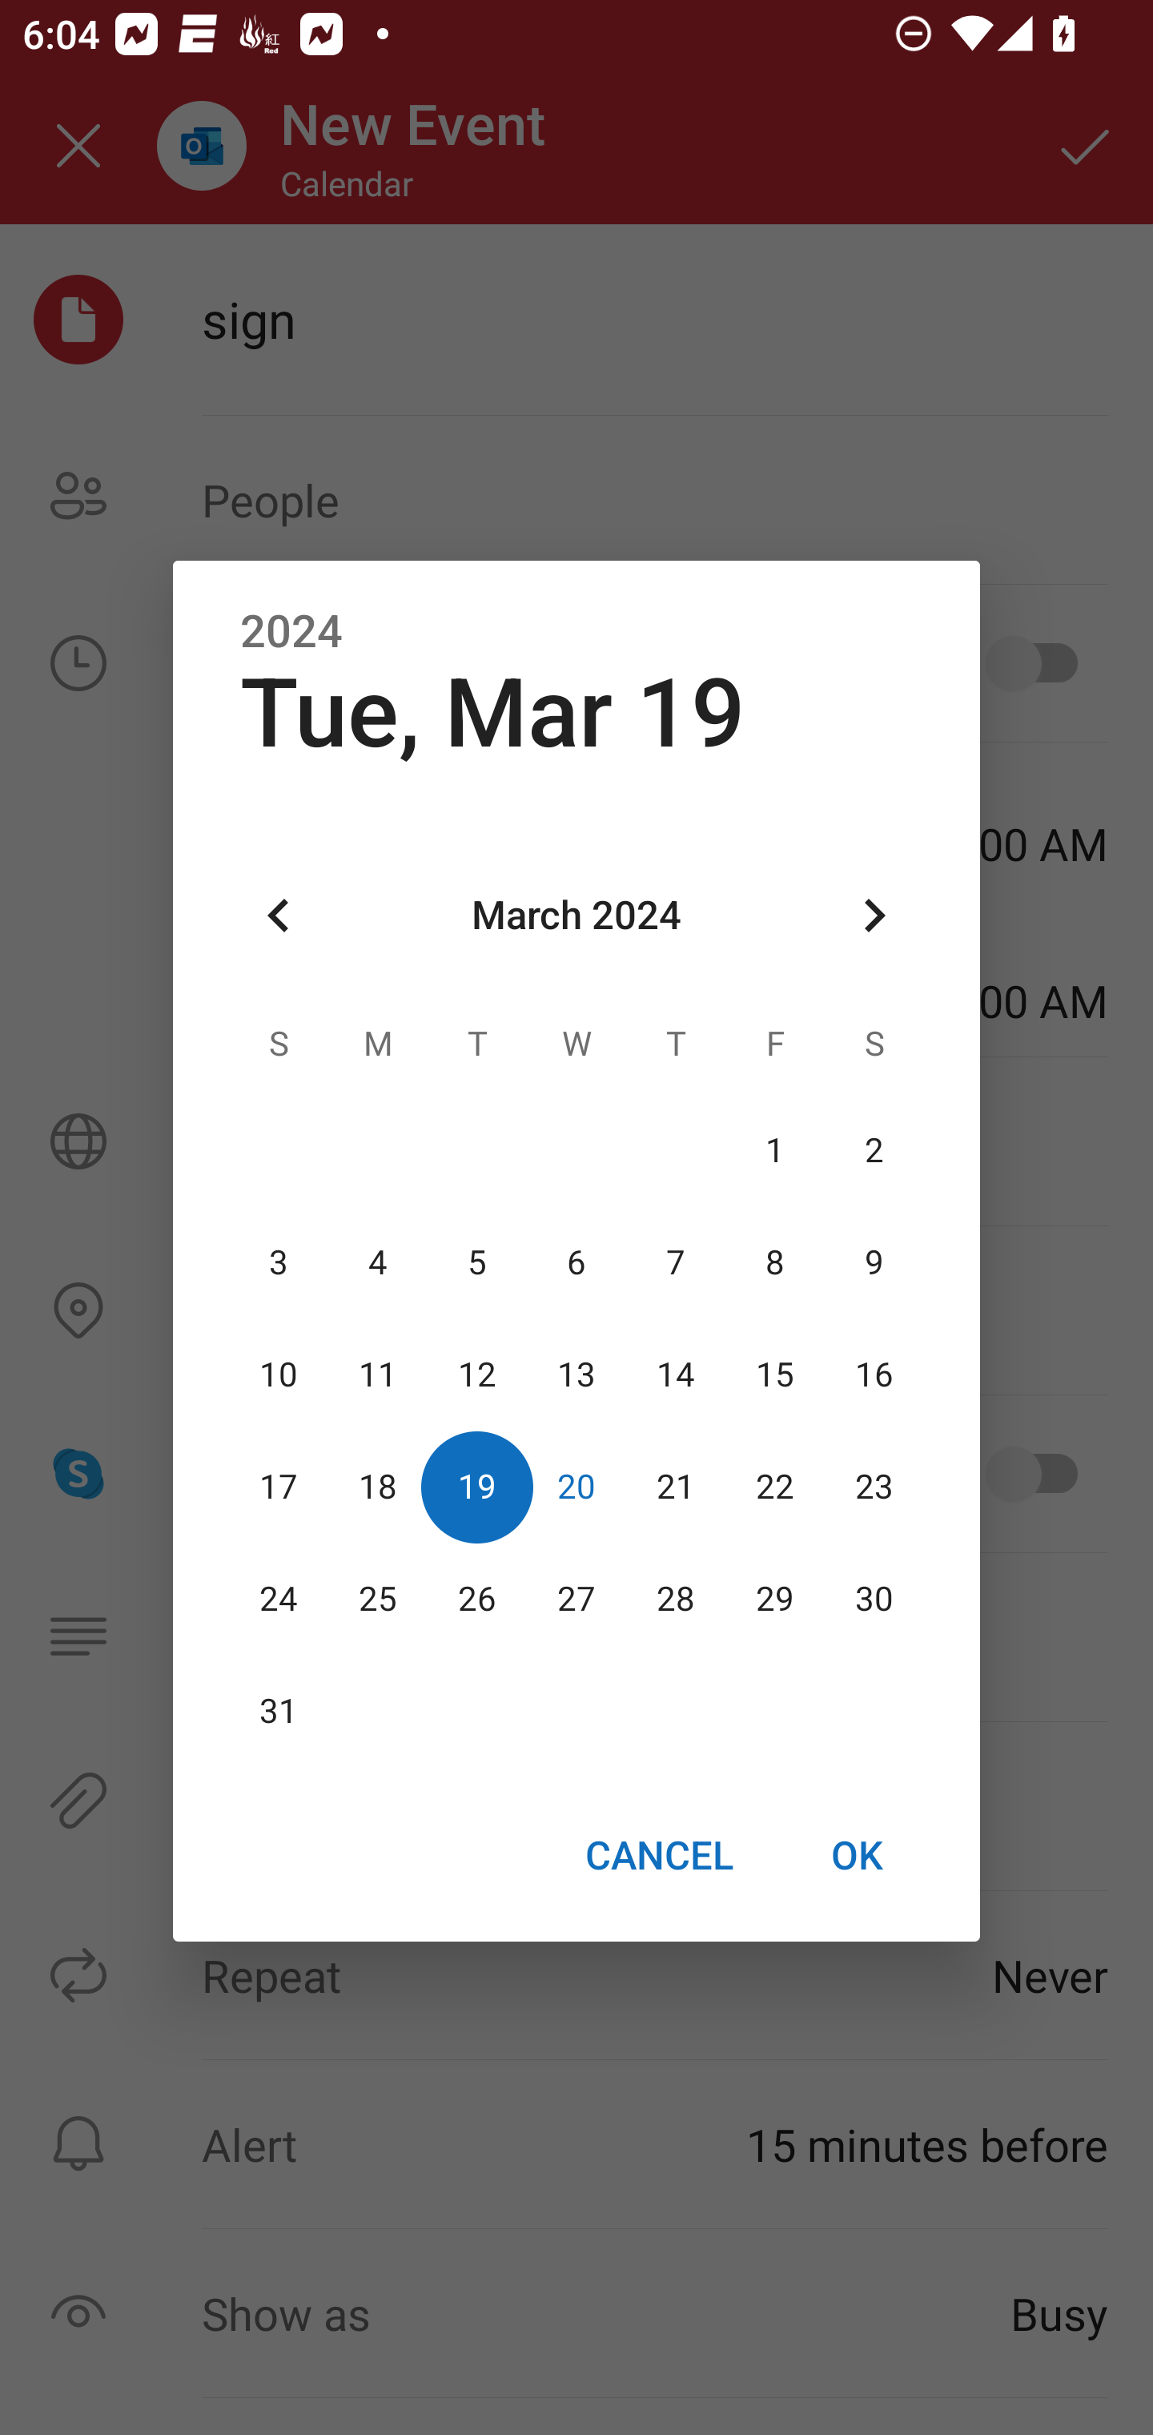 The image size is (1153, 2435). I want to click on 2 02 March 2024, so click(874, 1152).